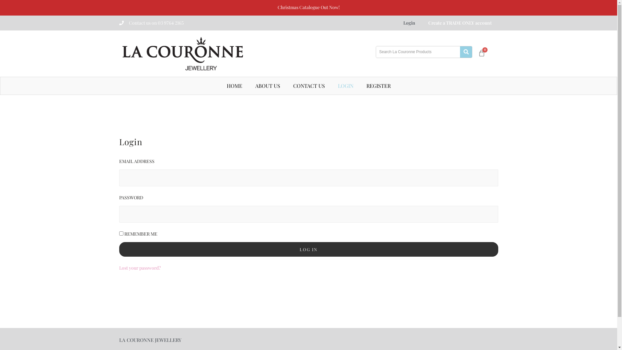  What do you see at coordinates (345, 86) in the screenshot?
I see `LOGIN` at bounding box center [345, 86].